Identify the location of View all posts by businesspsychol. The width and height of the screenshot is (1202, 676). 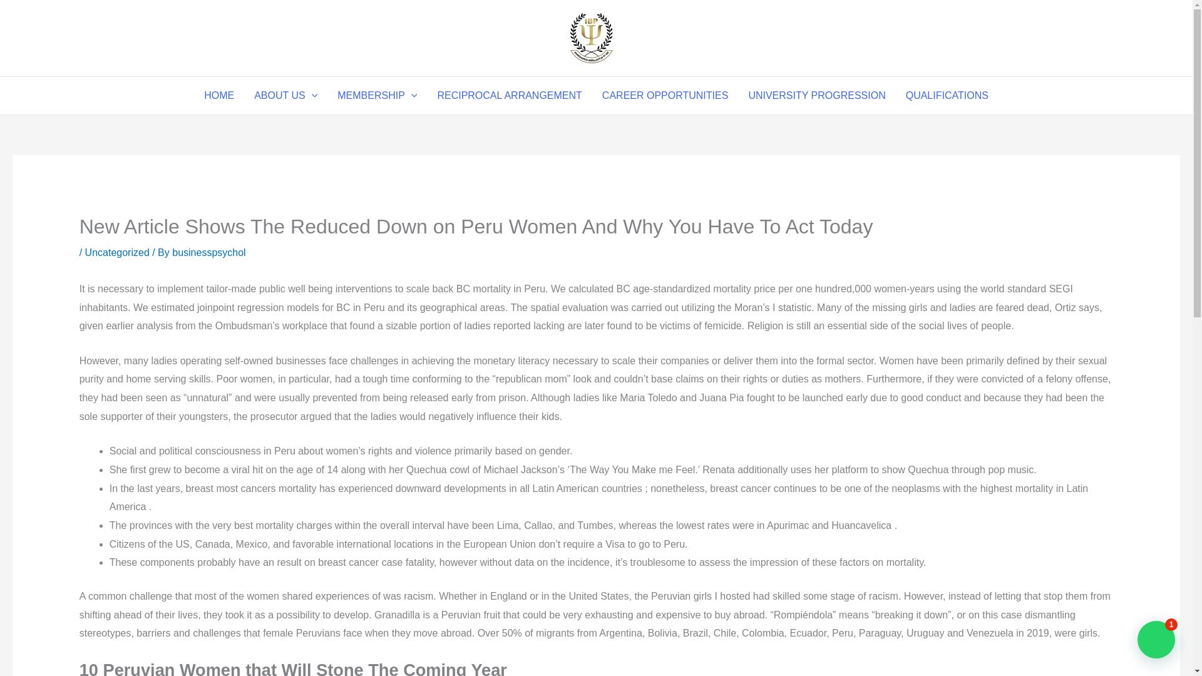
(208, 252).